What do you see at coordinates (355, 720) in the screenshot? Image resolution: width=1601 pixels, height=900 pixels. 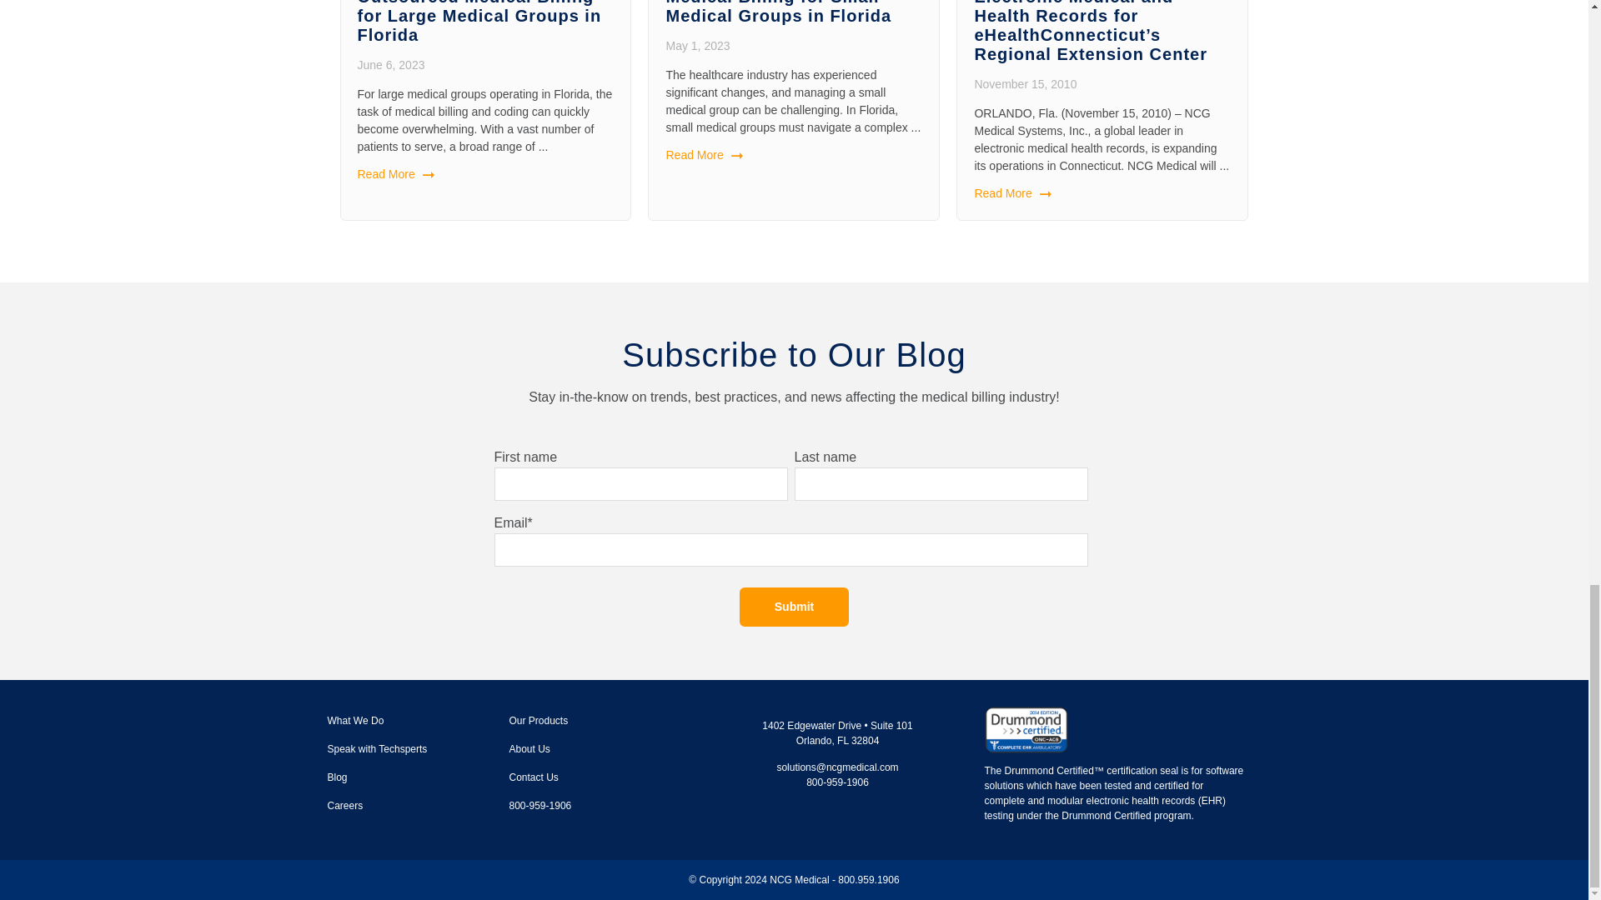 I see `What We Do` at bounding box center [355, 720].